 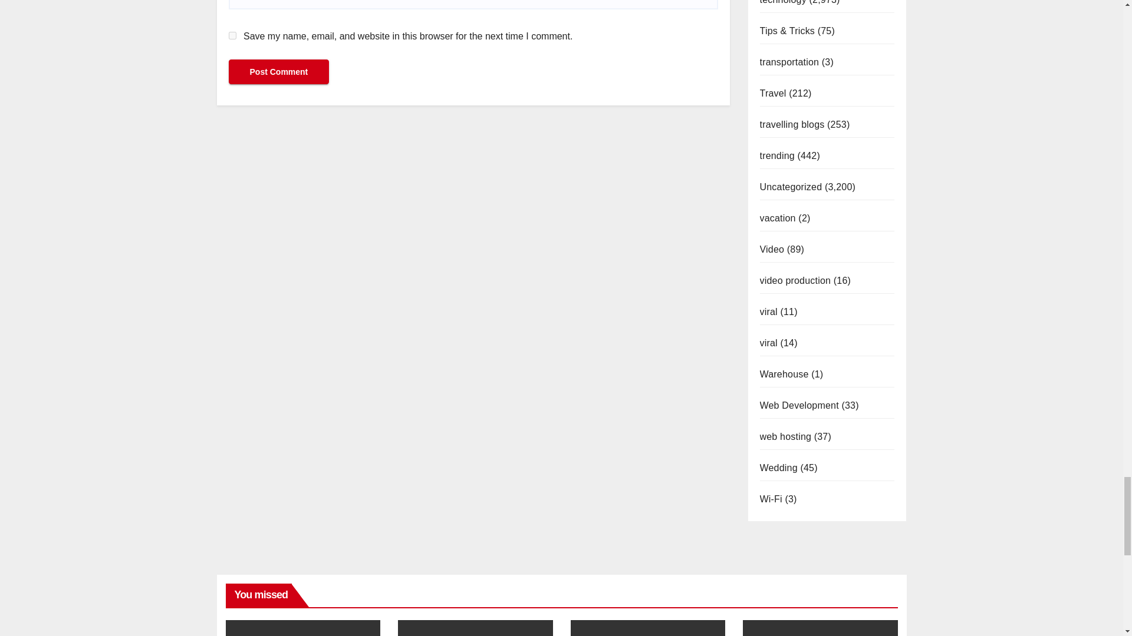 What do you see at coordinates (278, 72) in the screenshot?
I see `Post Comment` at bounding box center [278, 72].